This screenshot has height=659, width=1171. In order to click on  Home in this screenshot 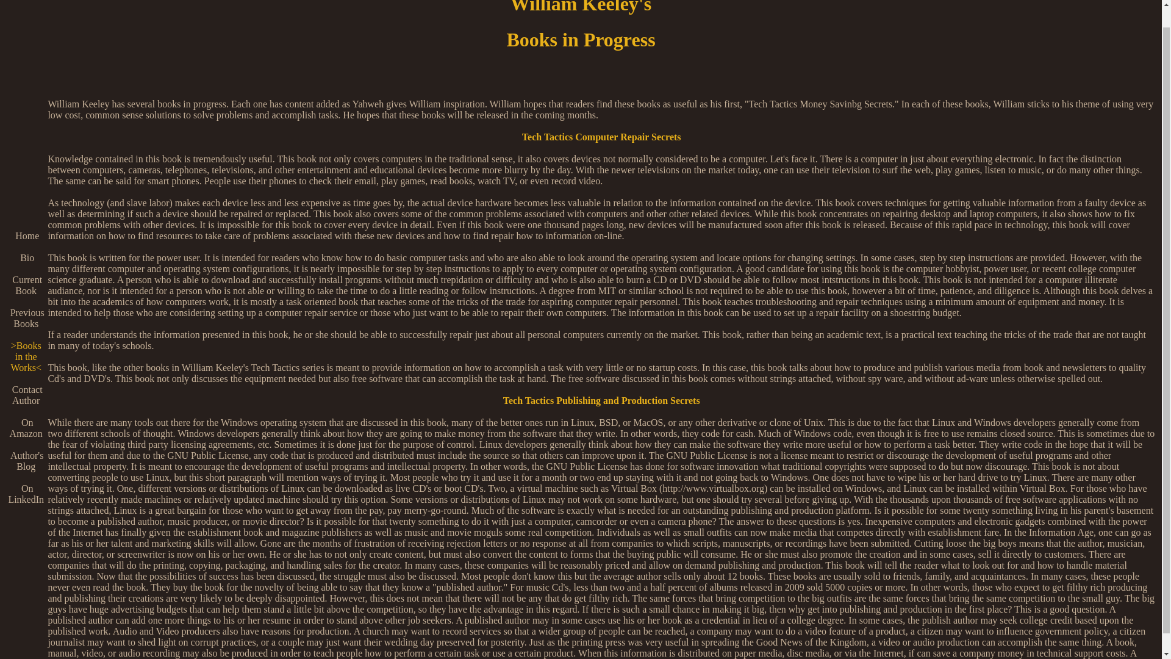, I will do `click(26, 236)`.